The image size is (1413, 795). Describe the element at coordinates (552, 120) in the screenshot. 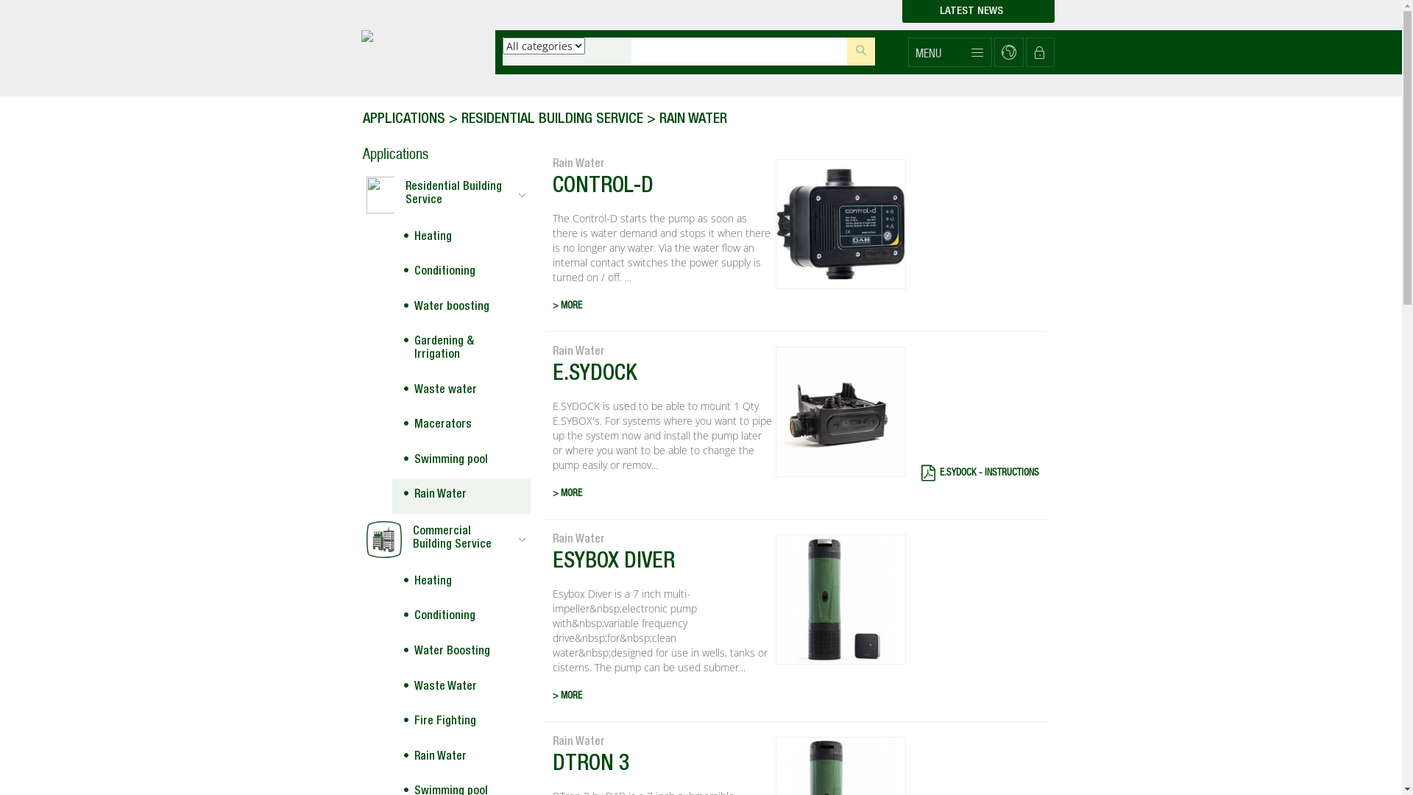

I see `RESIDENTIAL BUILDING SERVICE` at that location.